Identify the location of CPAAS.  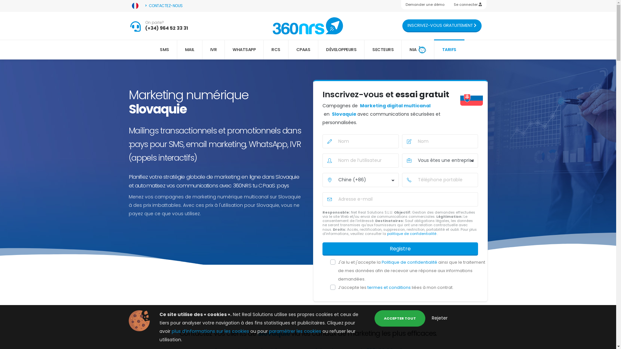
(303, 50).